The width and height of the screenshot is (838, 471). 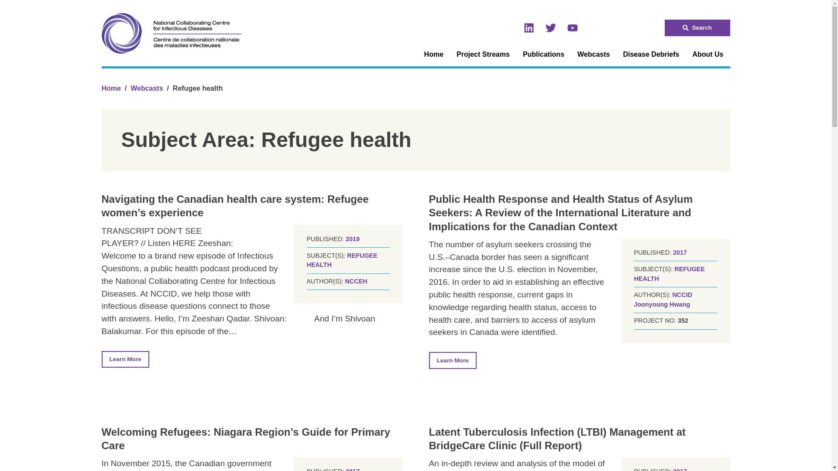 I want to click on Disease Debriefs, so click(x=650, y=55).